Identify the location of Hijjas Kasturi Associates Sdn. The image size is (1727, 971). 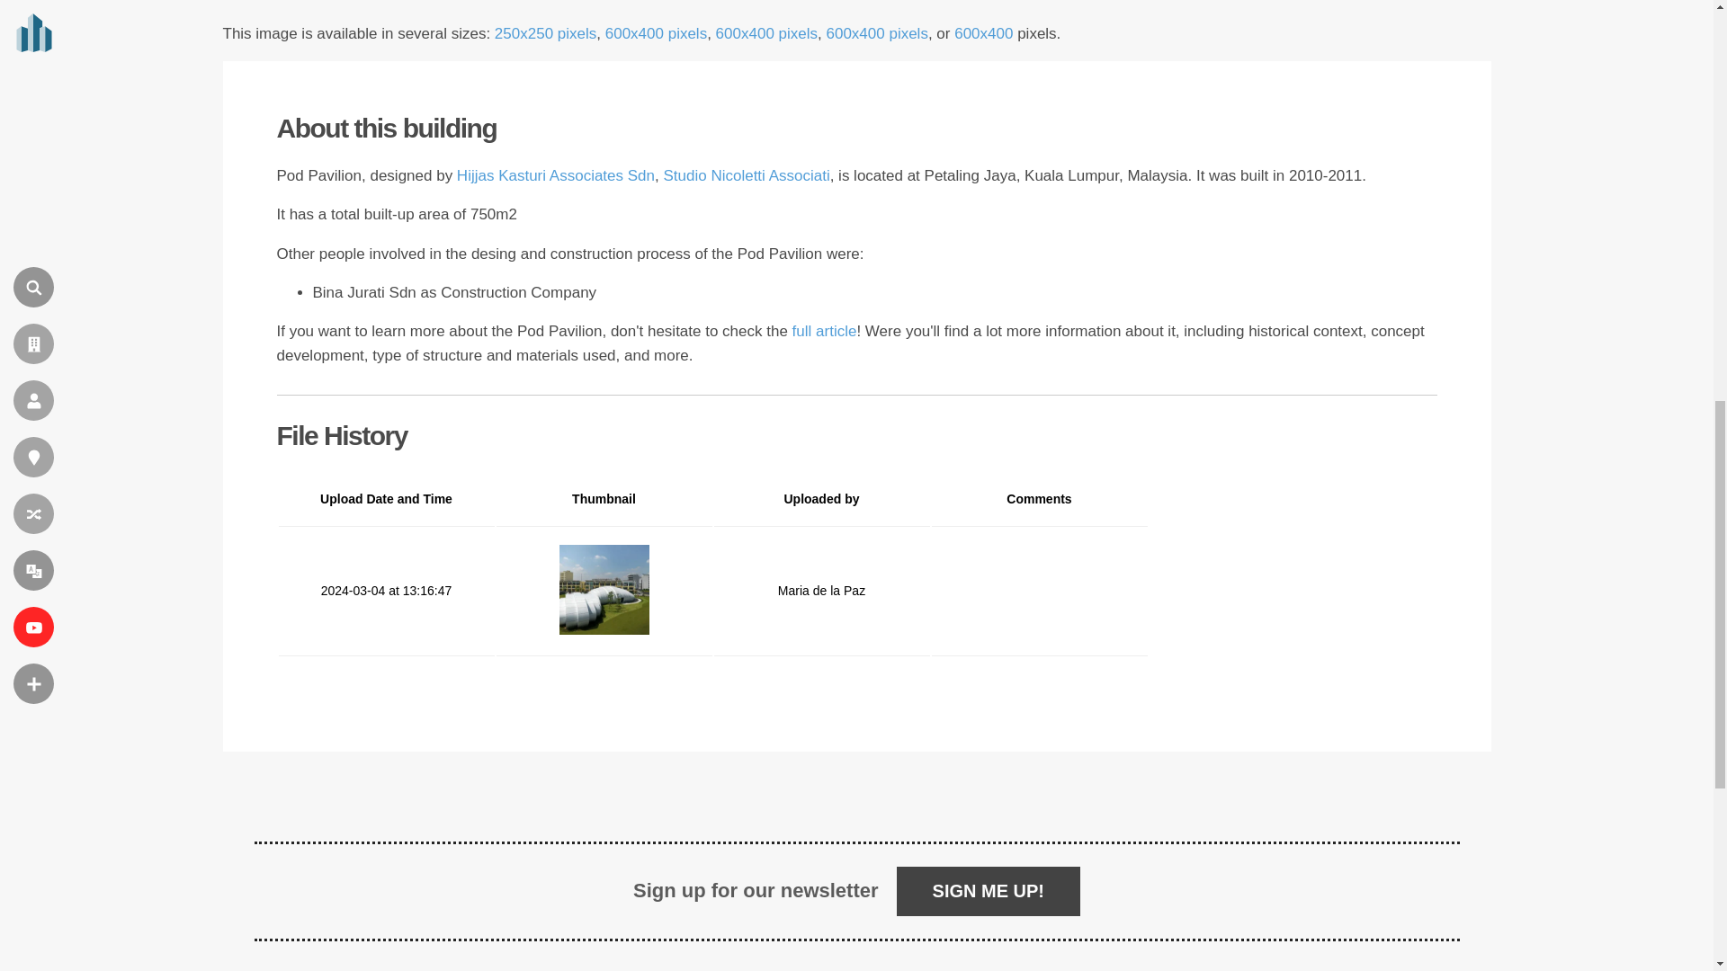
(556, 175).